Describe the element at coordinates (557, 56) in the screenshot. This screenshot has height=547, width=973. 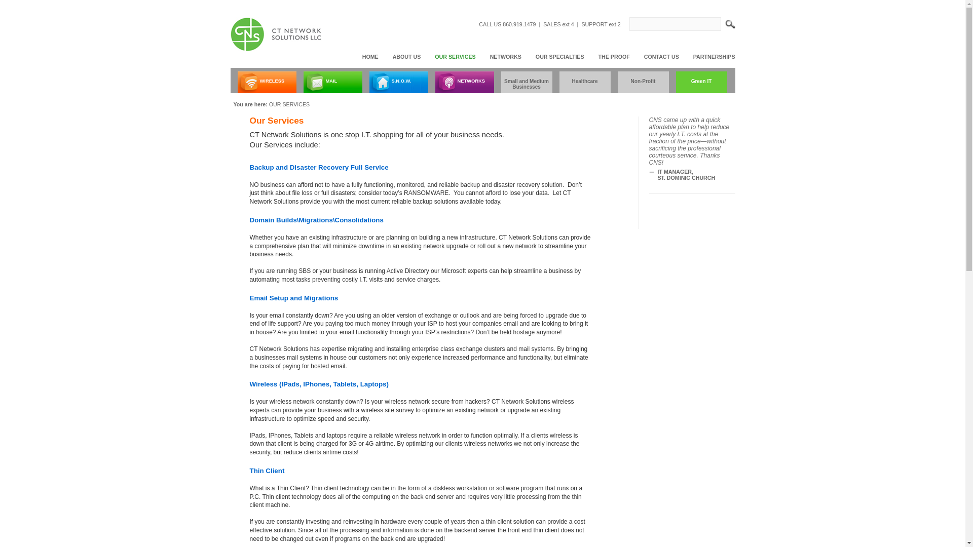
I see `OUR SPECIALTIES` at that location.